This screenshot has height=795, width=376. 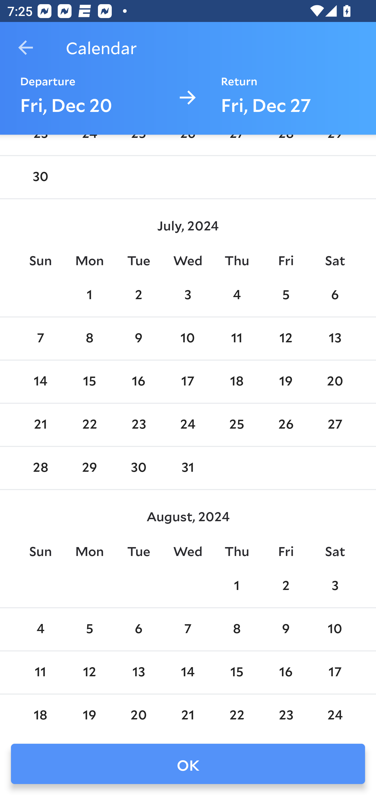 What do you see at coordinates (90, 382) in the screenshot?
I see `15` at bounding box center [90, 382].